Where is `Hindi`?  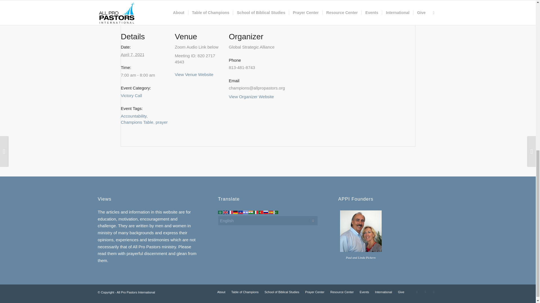
Hindi is located at coordinates (251, 212).